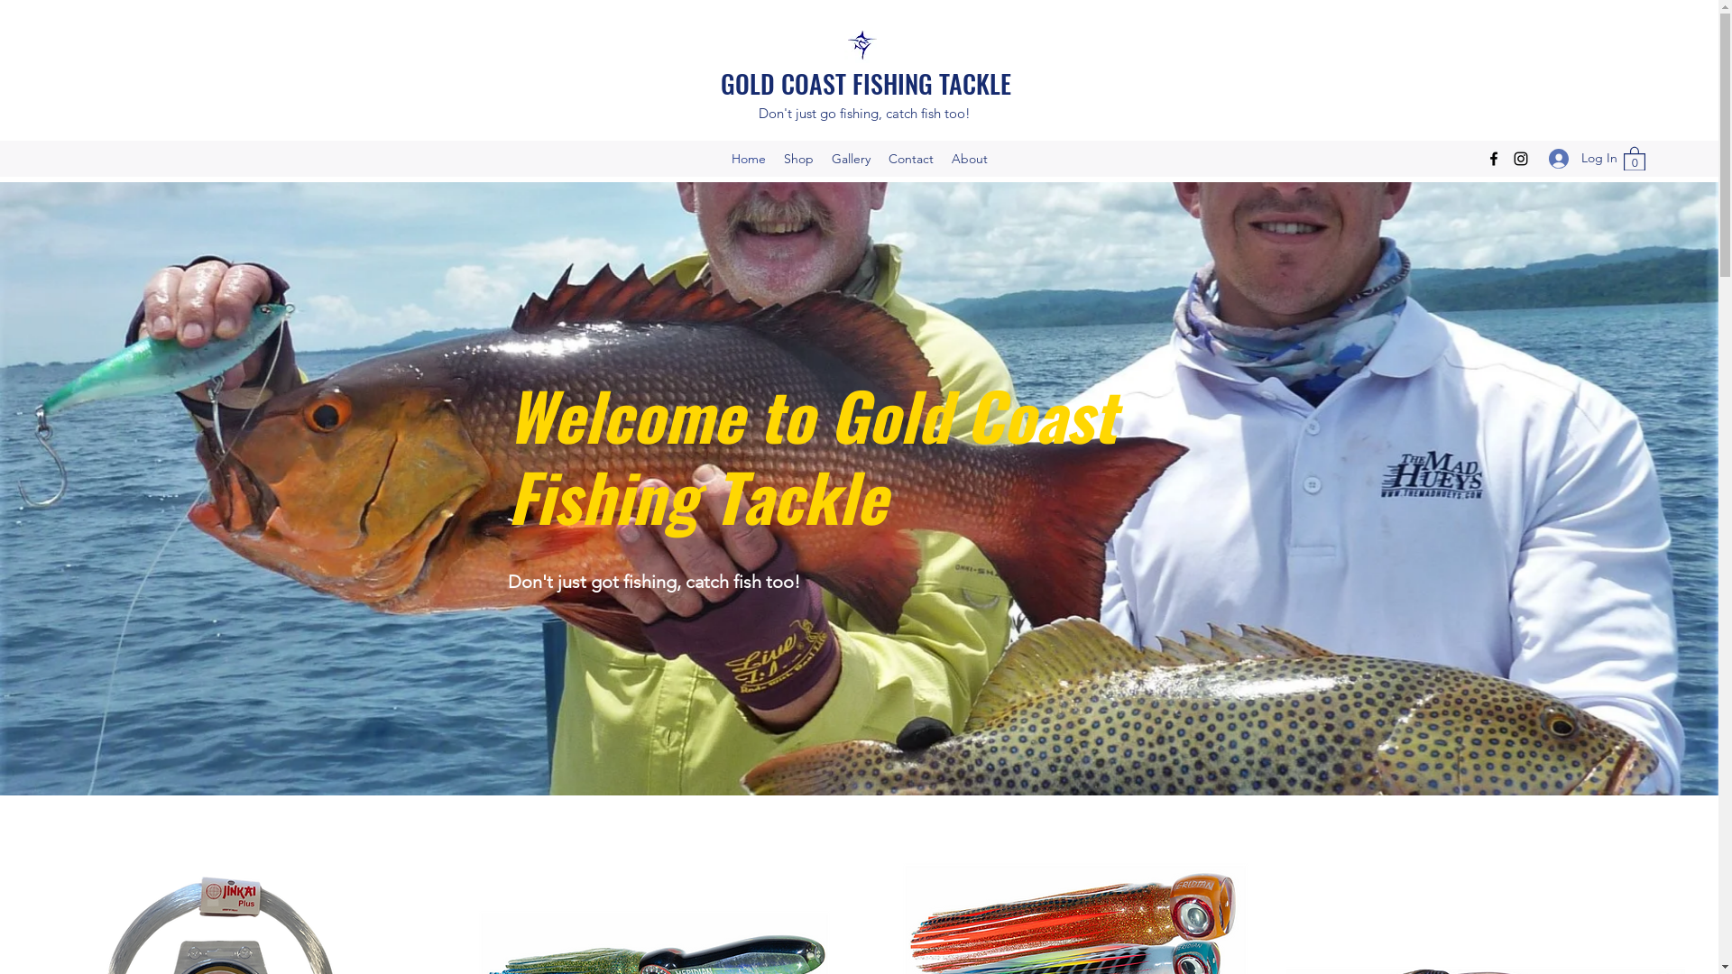  I want to click on Gallery, so click(852, 159).